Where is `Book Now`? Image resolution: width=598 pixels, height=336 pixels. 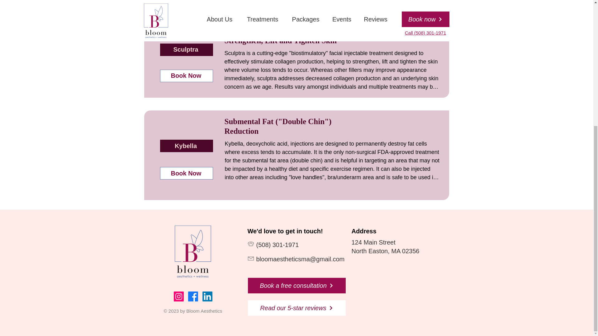
Book Now is located at coordinates (186, 1).